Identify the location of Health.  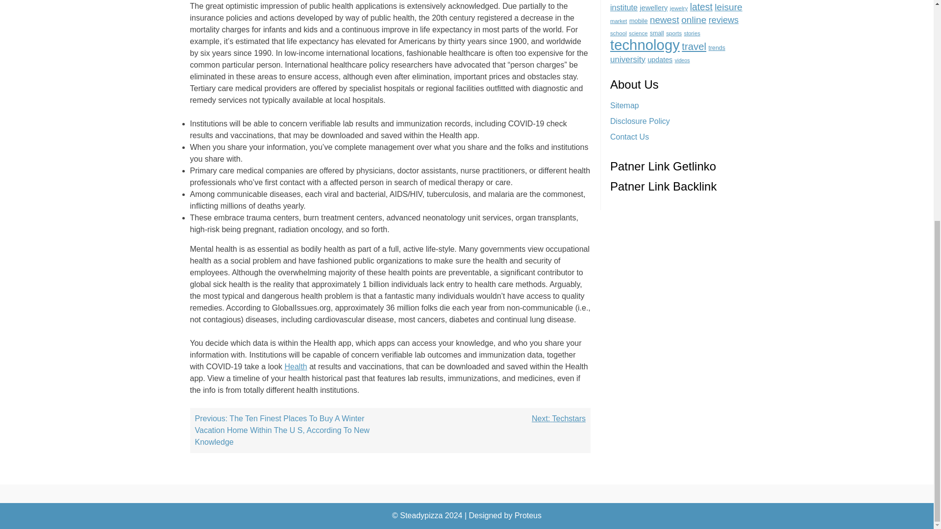
(295, 366).